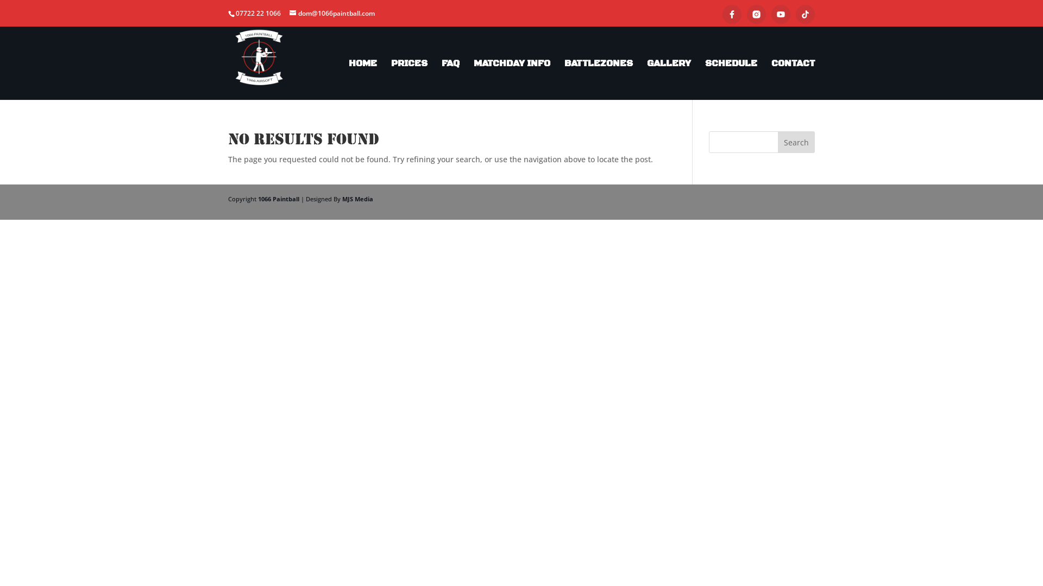 This screenshot has height=586, width=1043. I want to click on FAQ, so click(451, 80).